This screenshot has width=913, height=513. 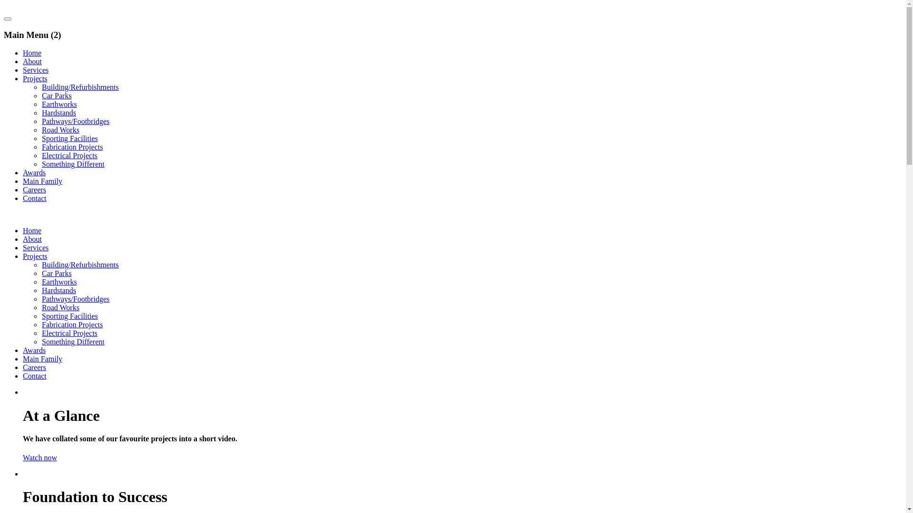 What do you see at coordinates (61, 130) in the screenshot?
I see `Road Works` at bounding box center [61, 130].